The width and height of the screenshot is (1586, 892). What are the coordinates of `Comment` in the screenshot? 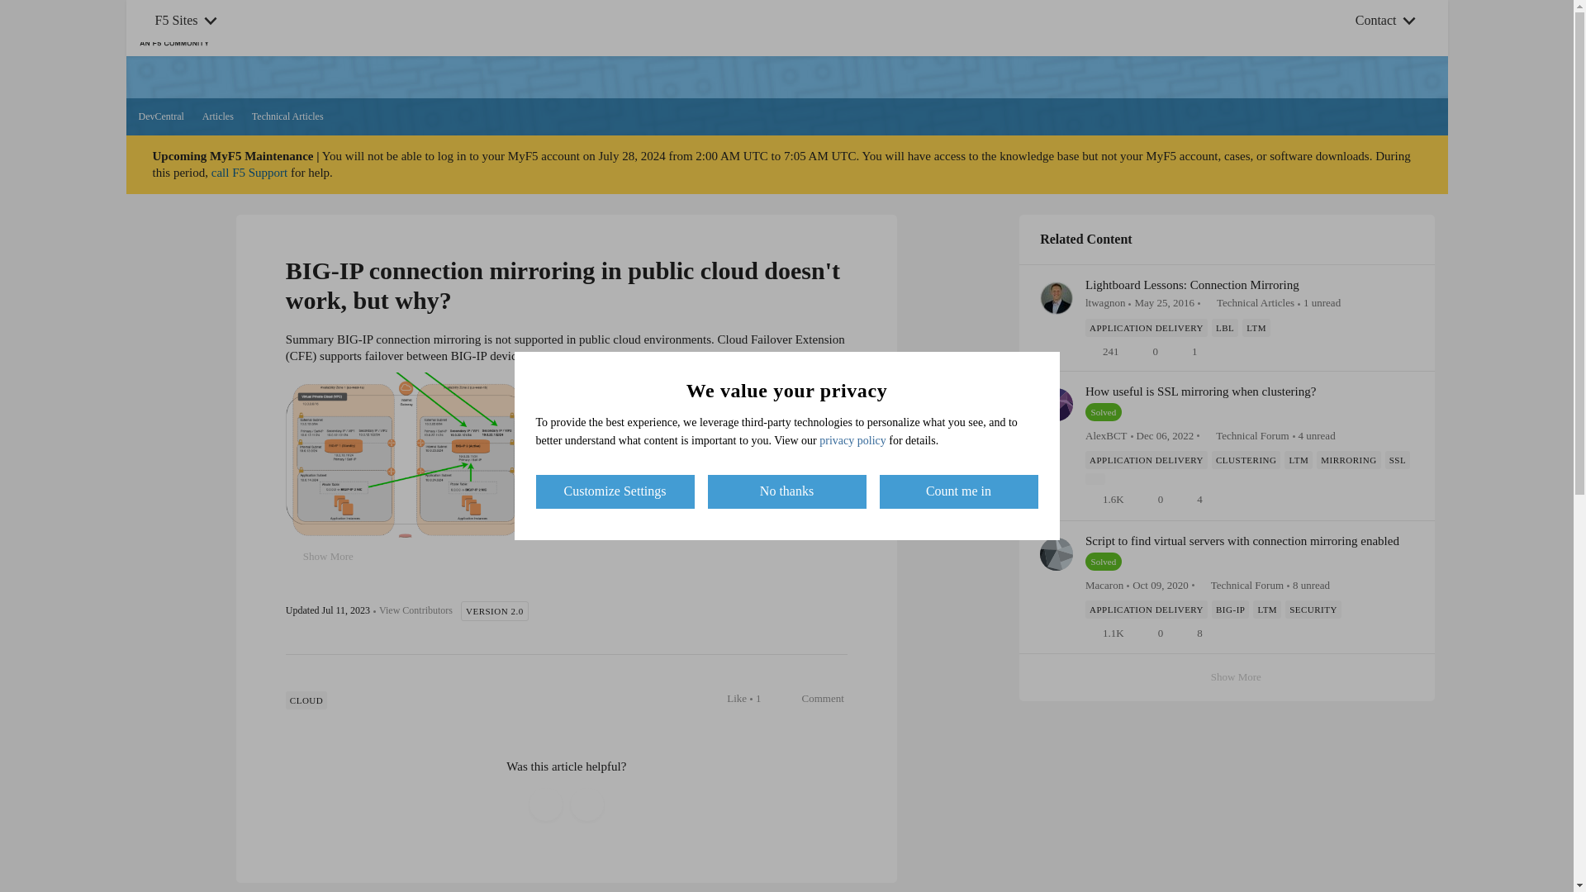 It's located at (814, 698).